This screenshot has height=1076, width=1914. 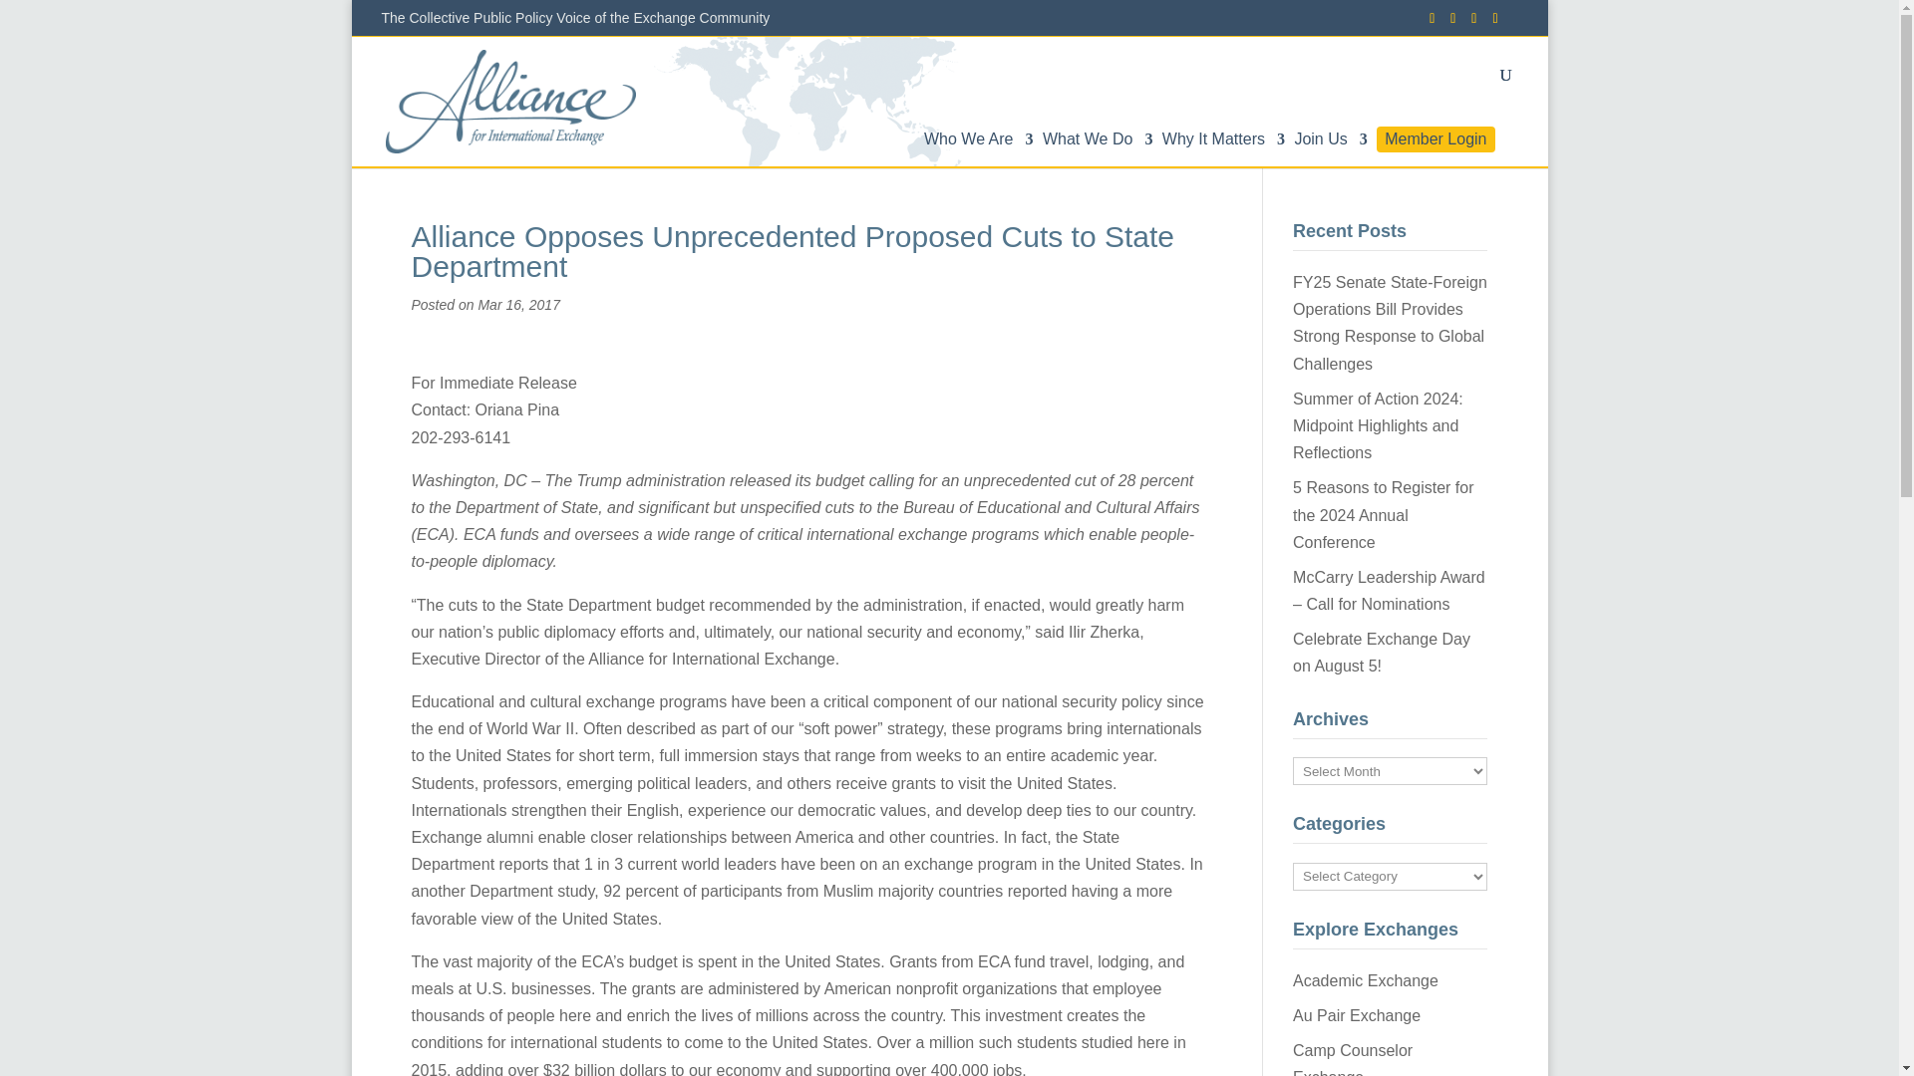 I want to click on Why It Matters, so click(x=1222, y=149).